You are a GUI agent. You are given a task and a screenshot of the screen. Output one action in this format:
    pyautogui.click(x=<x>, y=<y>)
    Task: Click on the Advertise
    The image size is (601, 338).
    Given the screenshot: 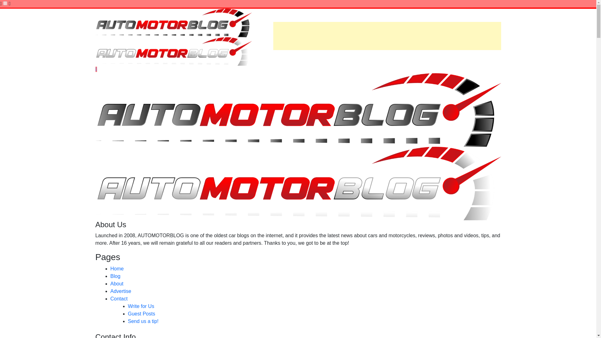 What is the action you would take?
    pyautogui.click(x=120, y=291)
    